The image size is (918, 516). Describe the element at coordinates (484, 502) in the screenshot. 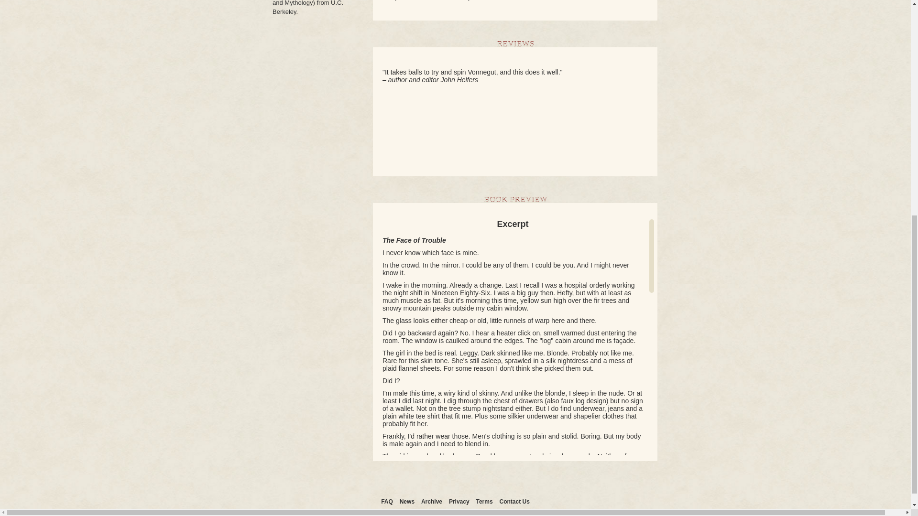

I see `Terms` at that location.